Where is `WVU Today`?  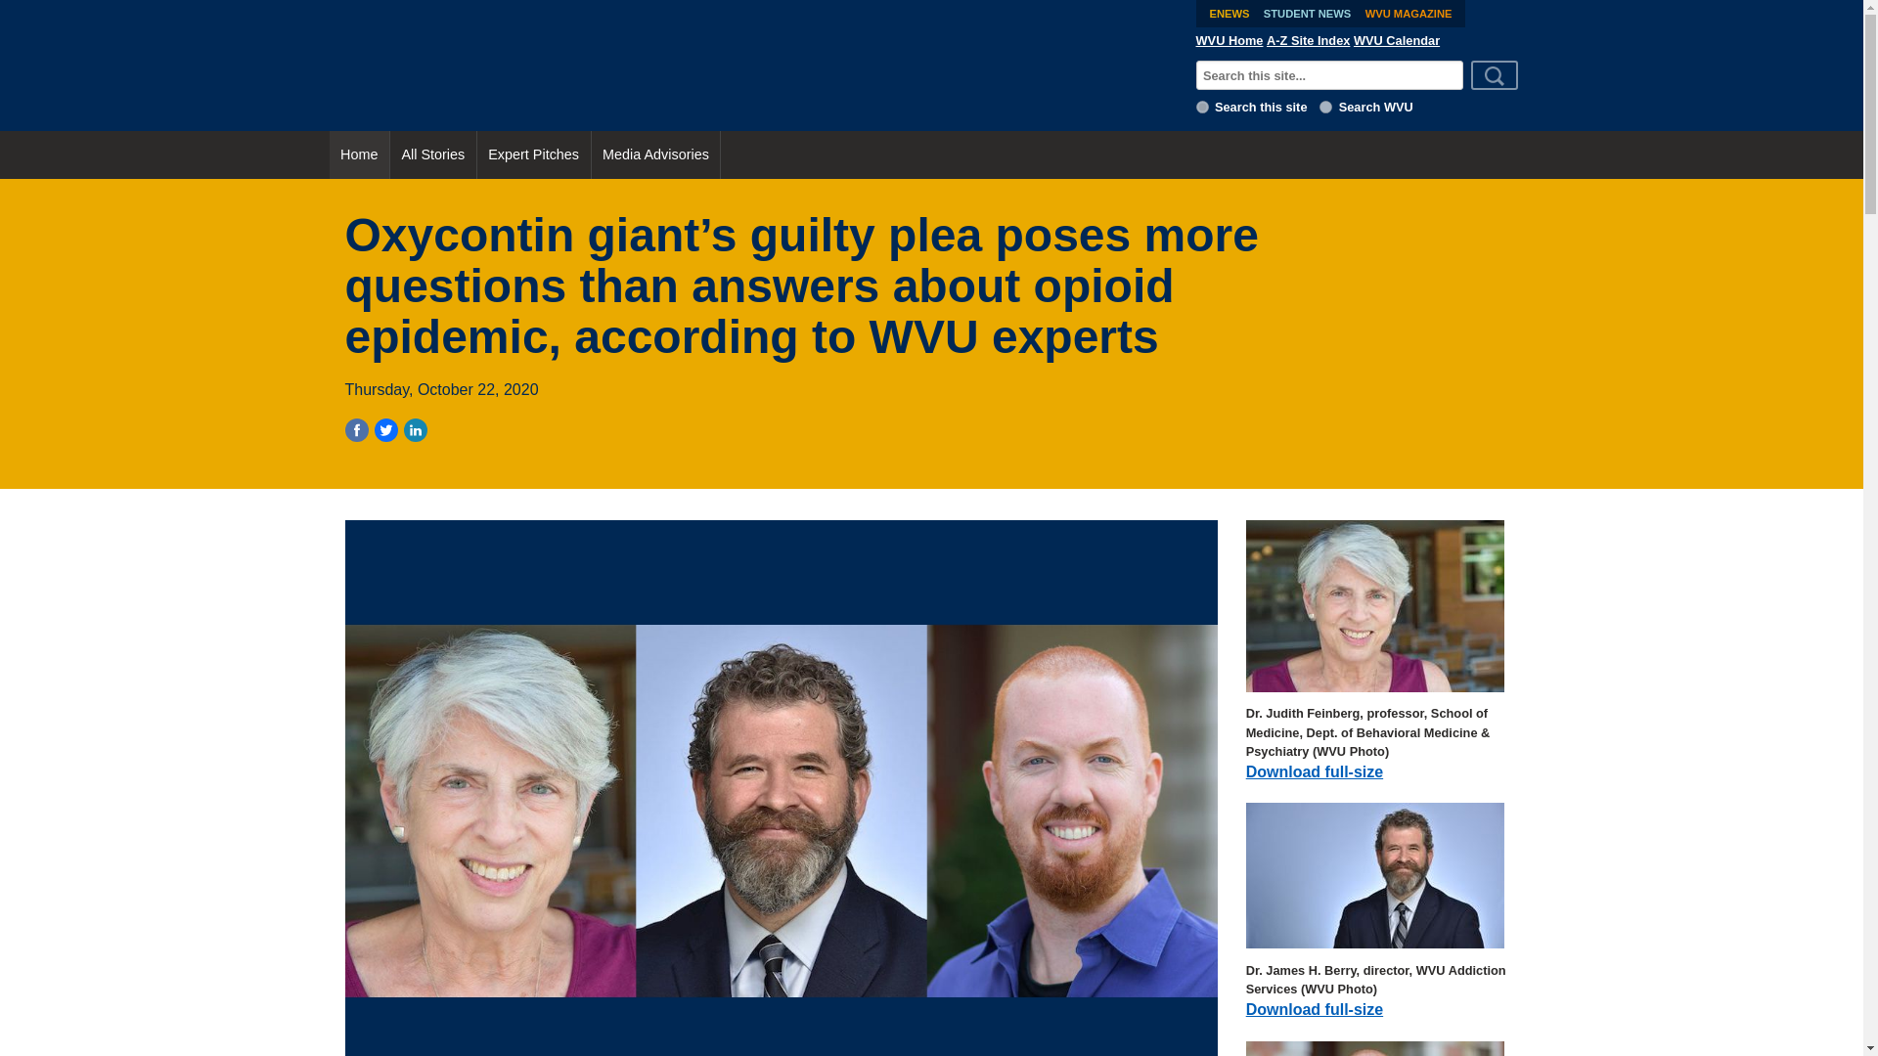 WVU Today is located at coordinates (755, 65).